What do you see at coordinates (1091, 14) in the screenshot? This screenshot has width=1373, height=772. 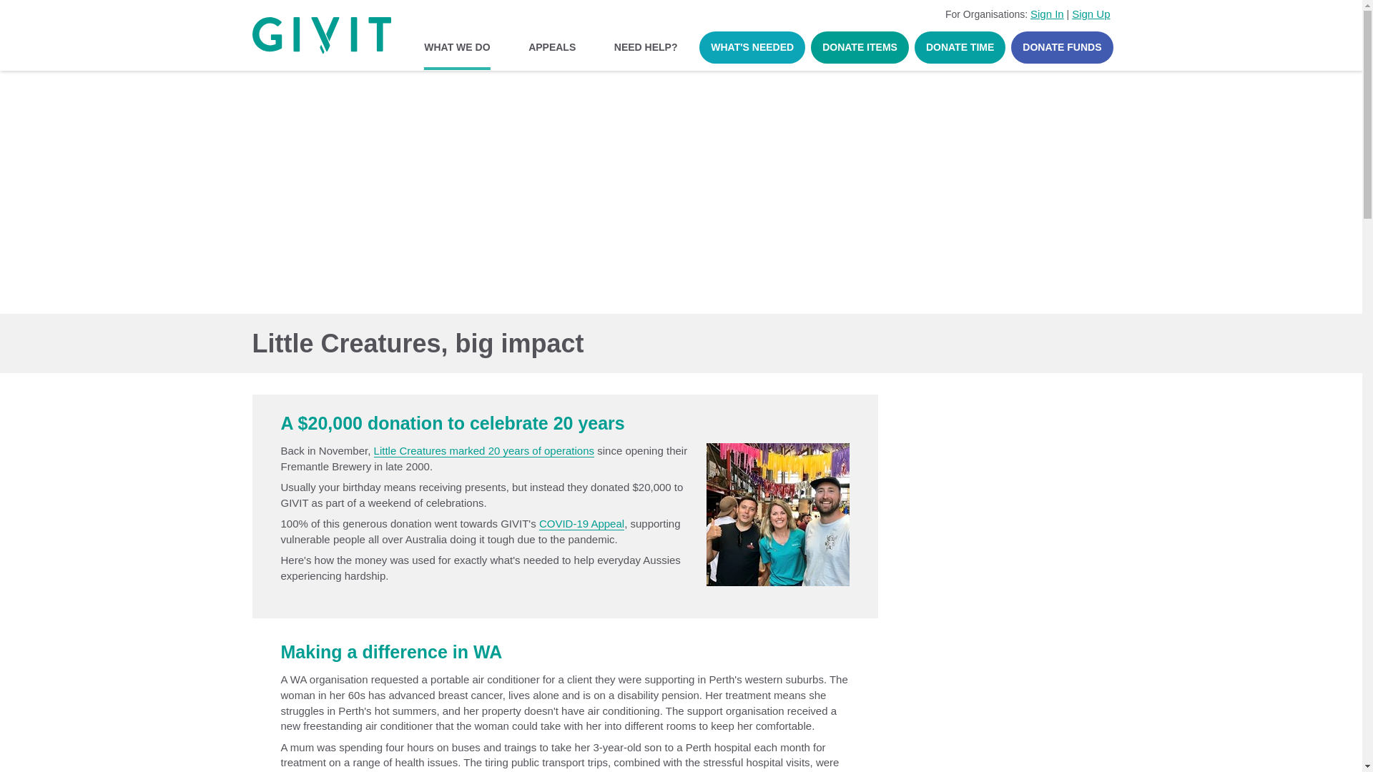 I see `Sign Up` at bounding box center [1091, 14].